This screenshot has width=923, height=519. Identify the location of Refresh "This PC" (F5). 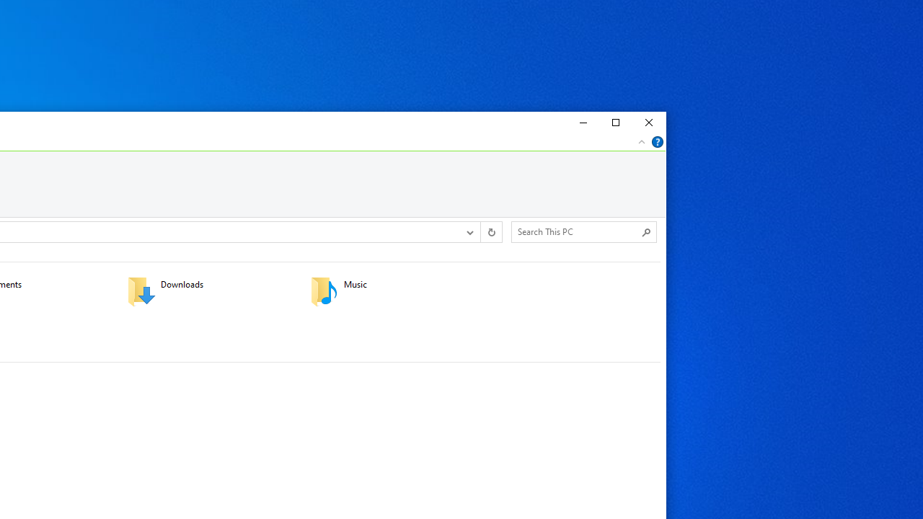
(490, 231).